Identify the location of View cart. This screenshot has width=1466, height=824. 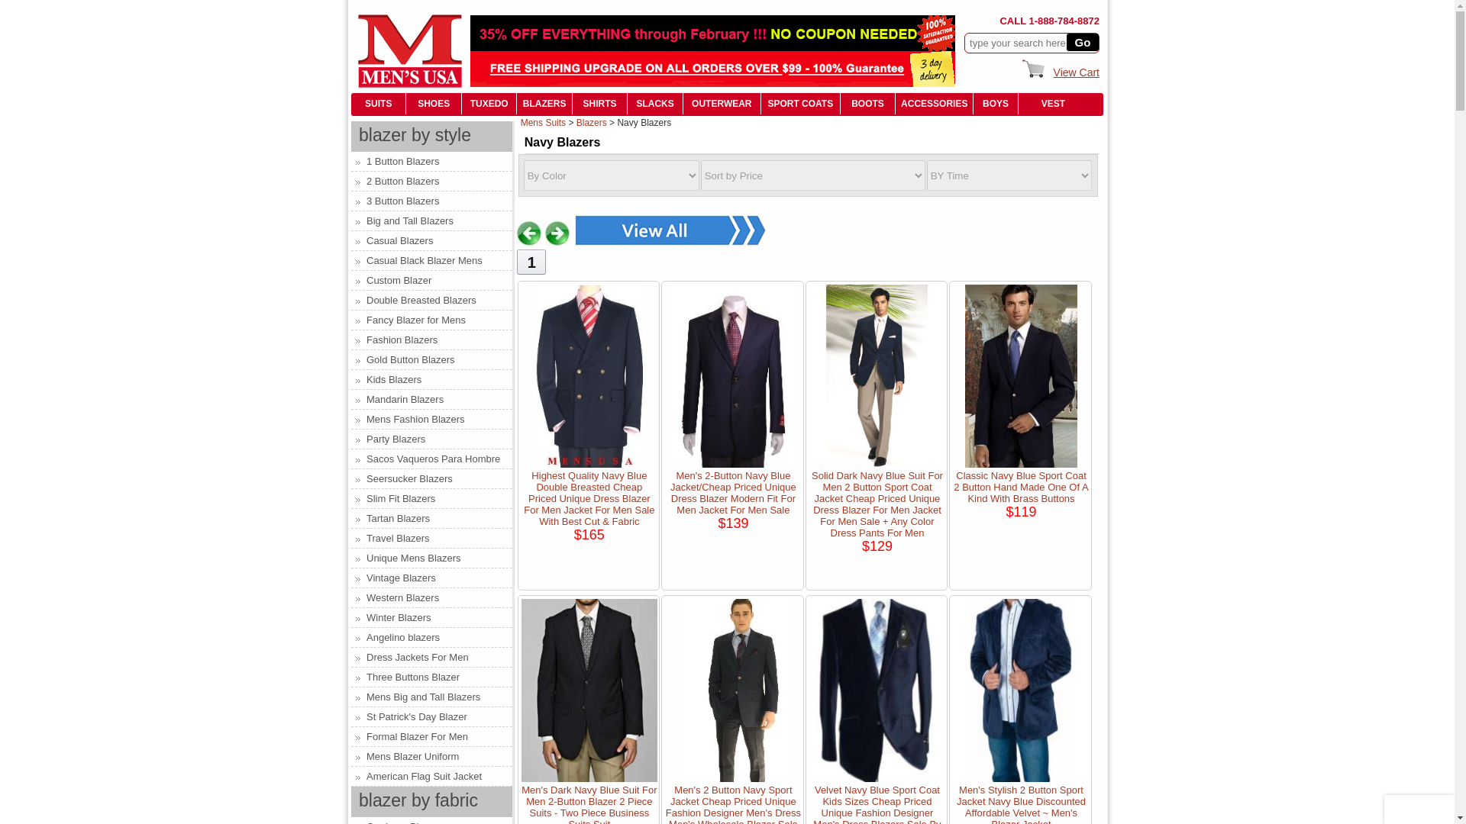
(1077, 72).